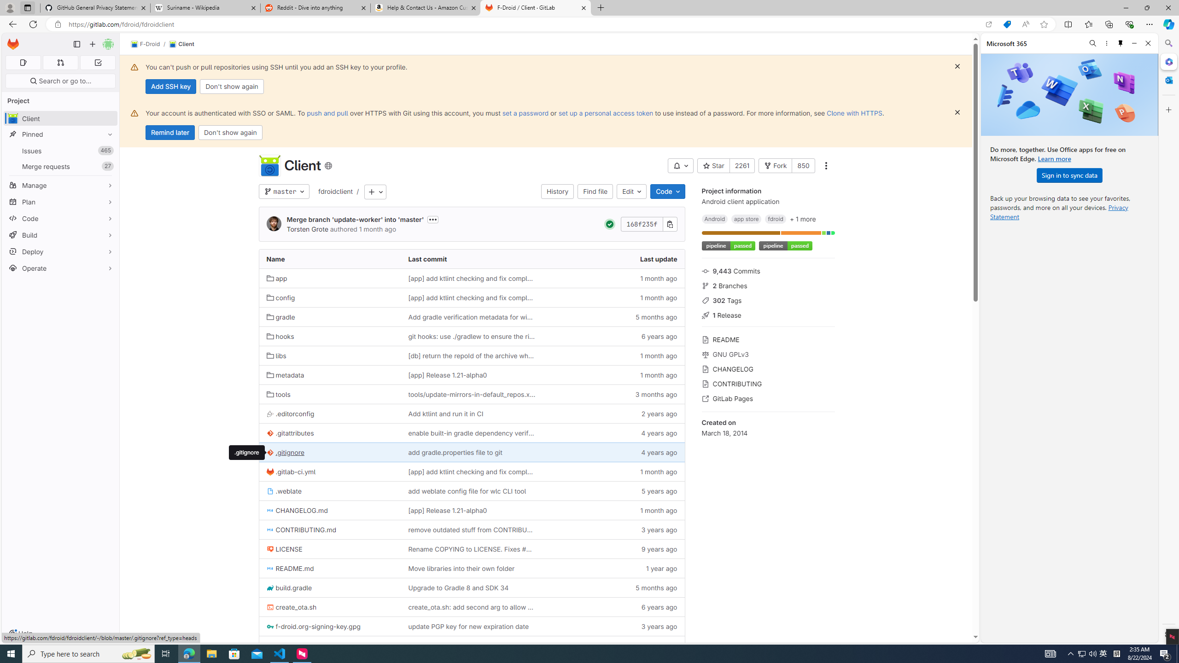 The image size is (1179, 663). Describe the element at coordinates (768, 398) in the screenshot. I see `GitLab Pages` at that location.